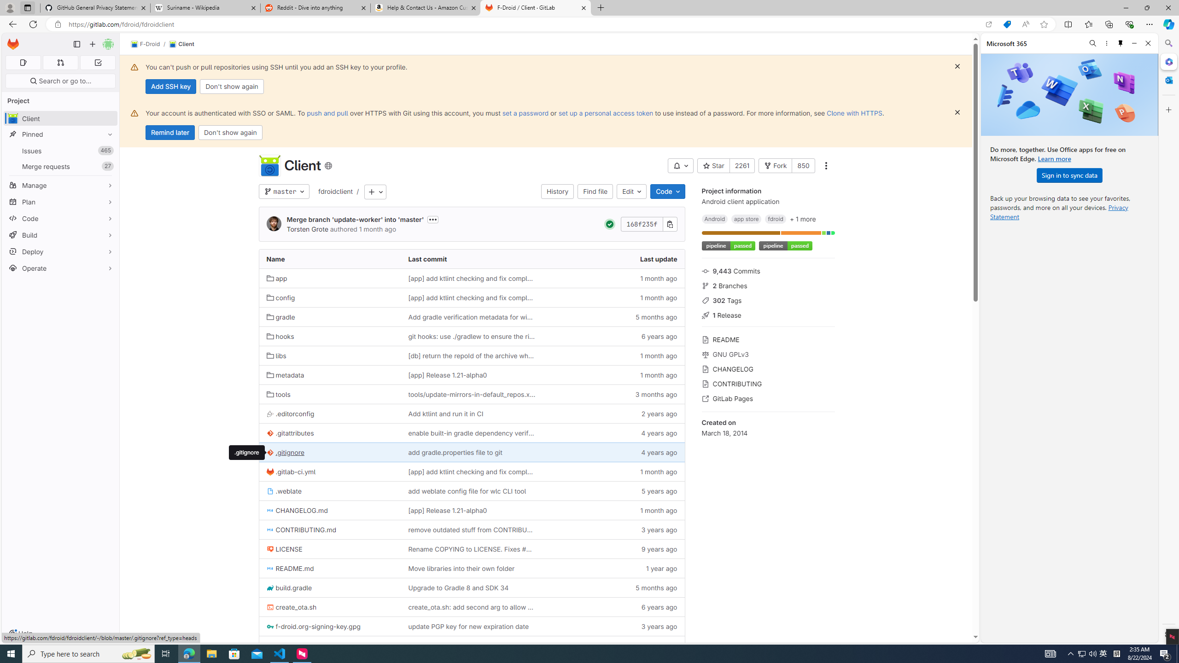 The image size is (1179, 663). Describe the element at coordinates (768, 398) in the screenshot. I see `GitLab Pages` at that location.